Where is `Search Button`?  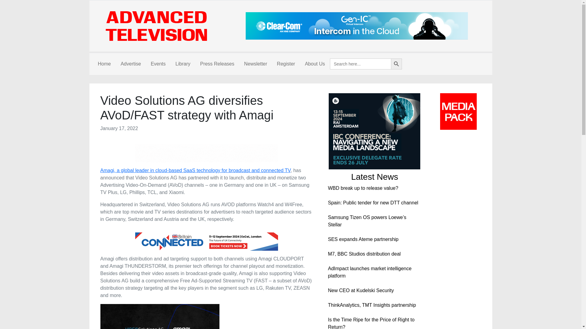 Search Button is located at coordinates (396, 64).